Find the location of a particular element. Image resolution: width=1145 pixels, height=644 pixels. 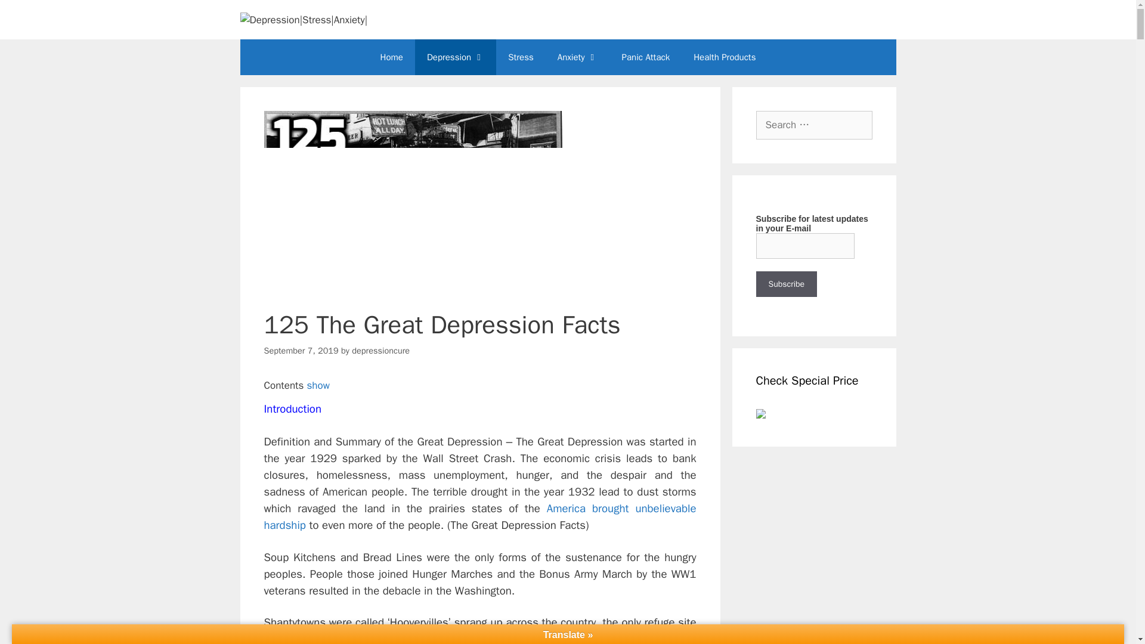

Home is located at coordinates (391, 57).